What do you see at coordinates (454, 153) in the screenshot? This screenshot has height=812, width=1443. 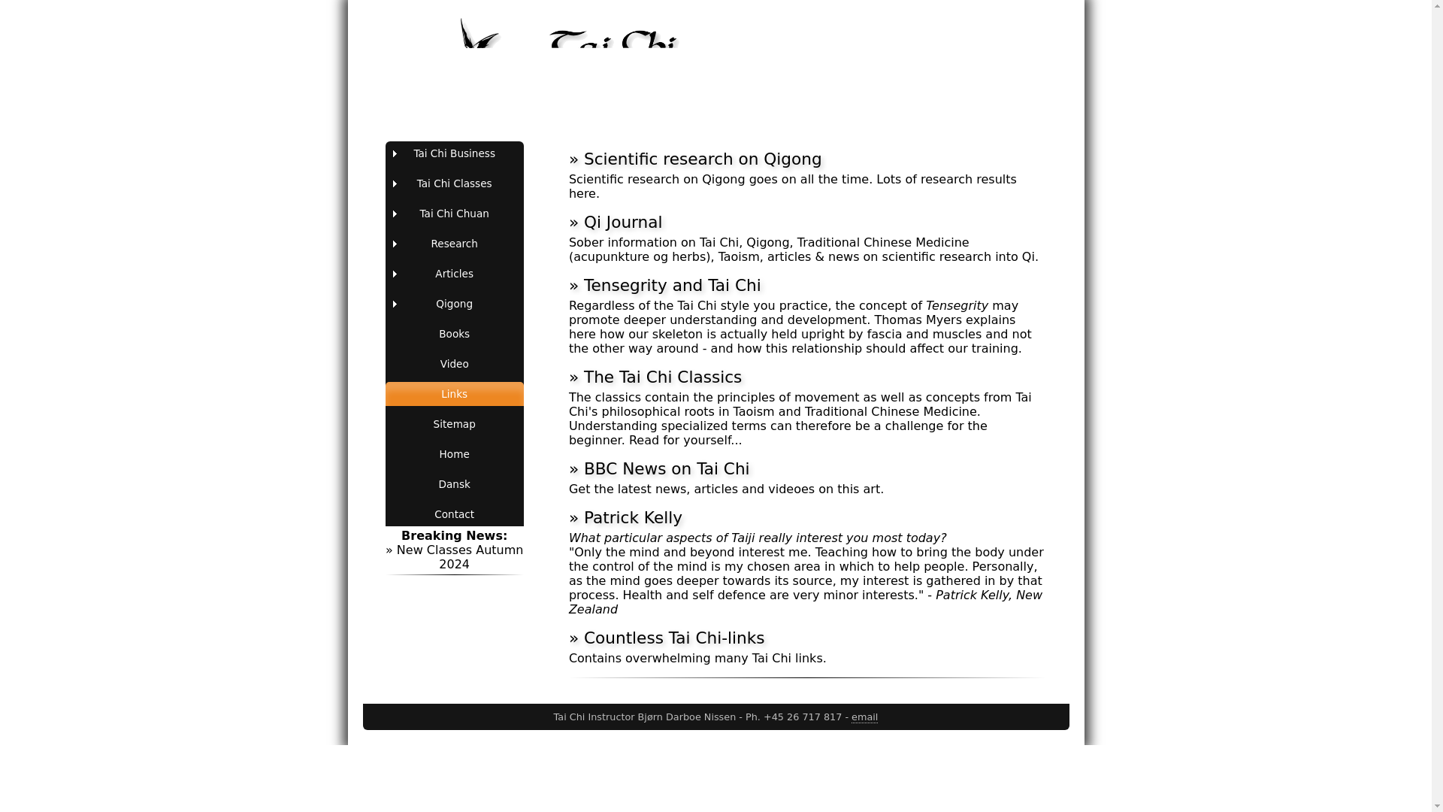 I see `Tai Chi Business` at bounding box center [454, 153].